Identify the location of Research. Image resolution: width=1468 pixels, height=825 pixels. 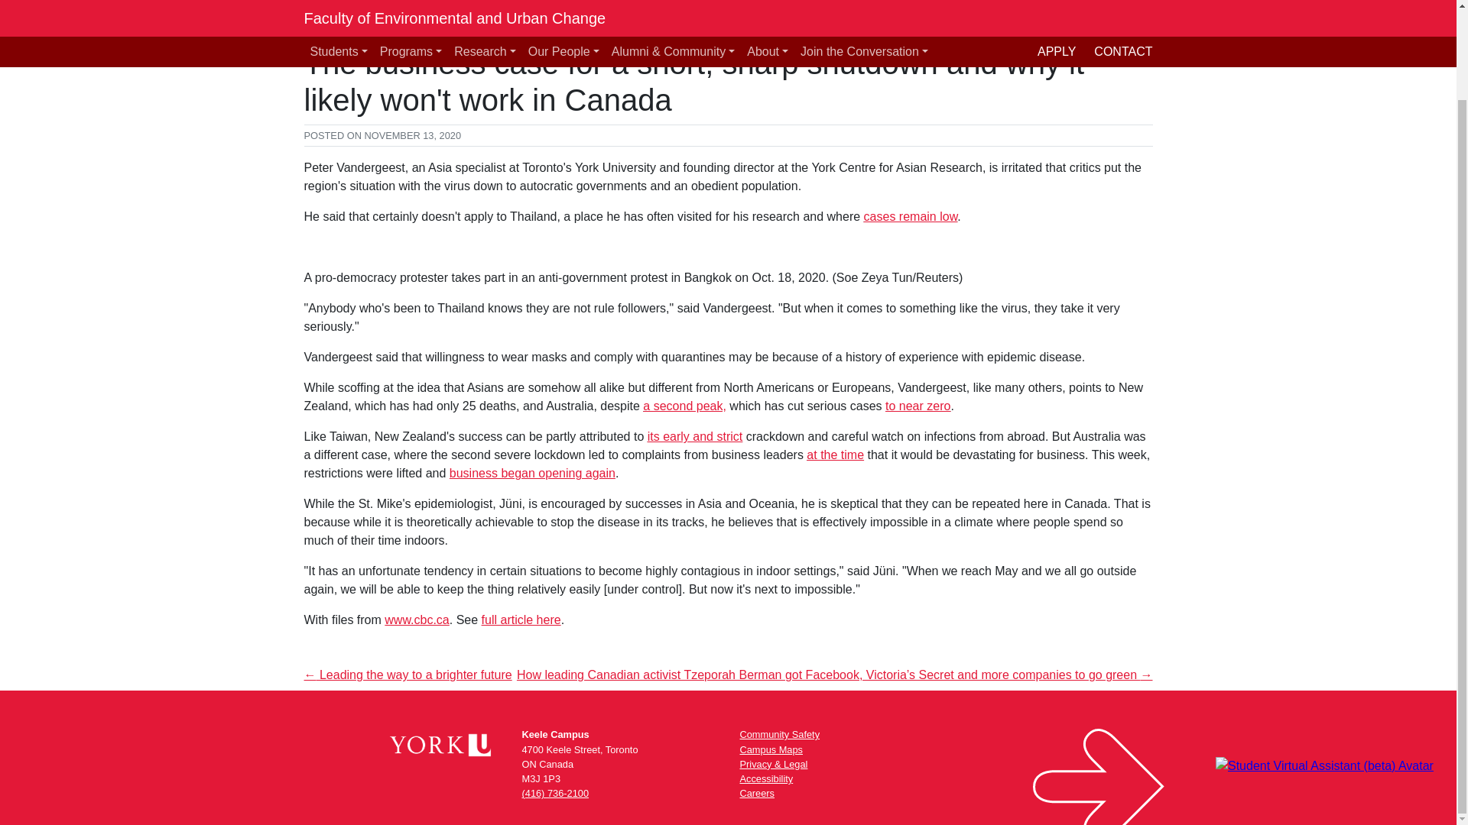
(485, 11).